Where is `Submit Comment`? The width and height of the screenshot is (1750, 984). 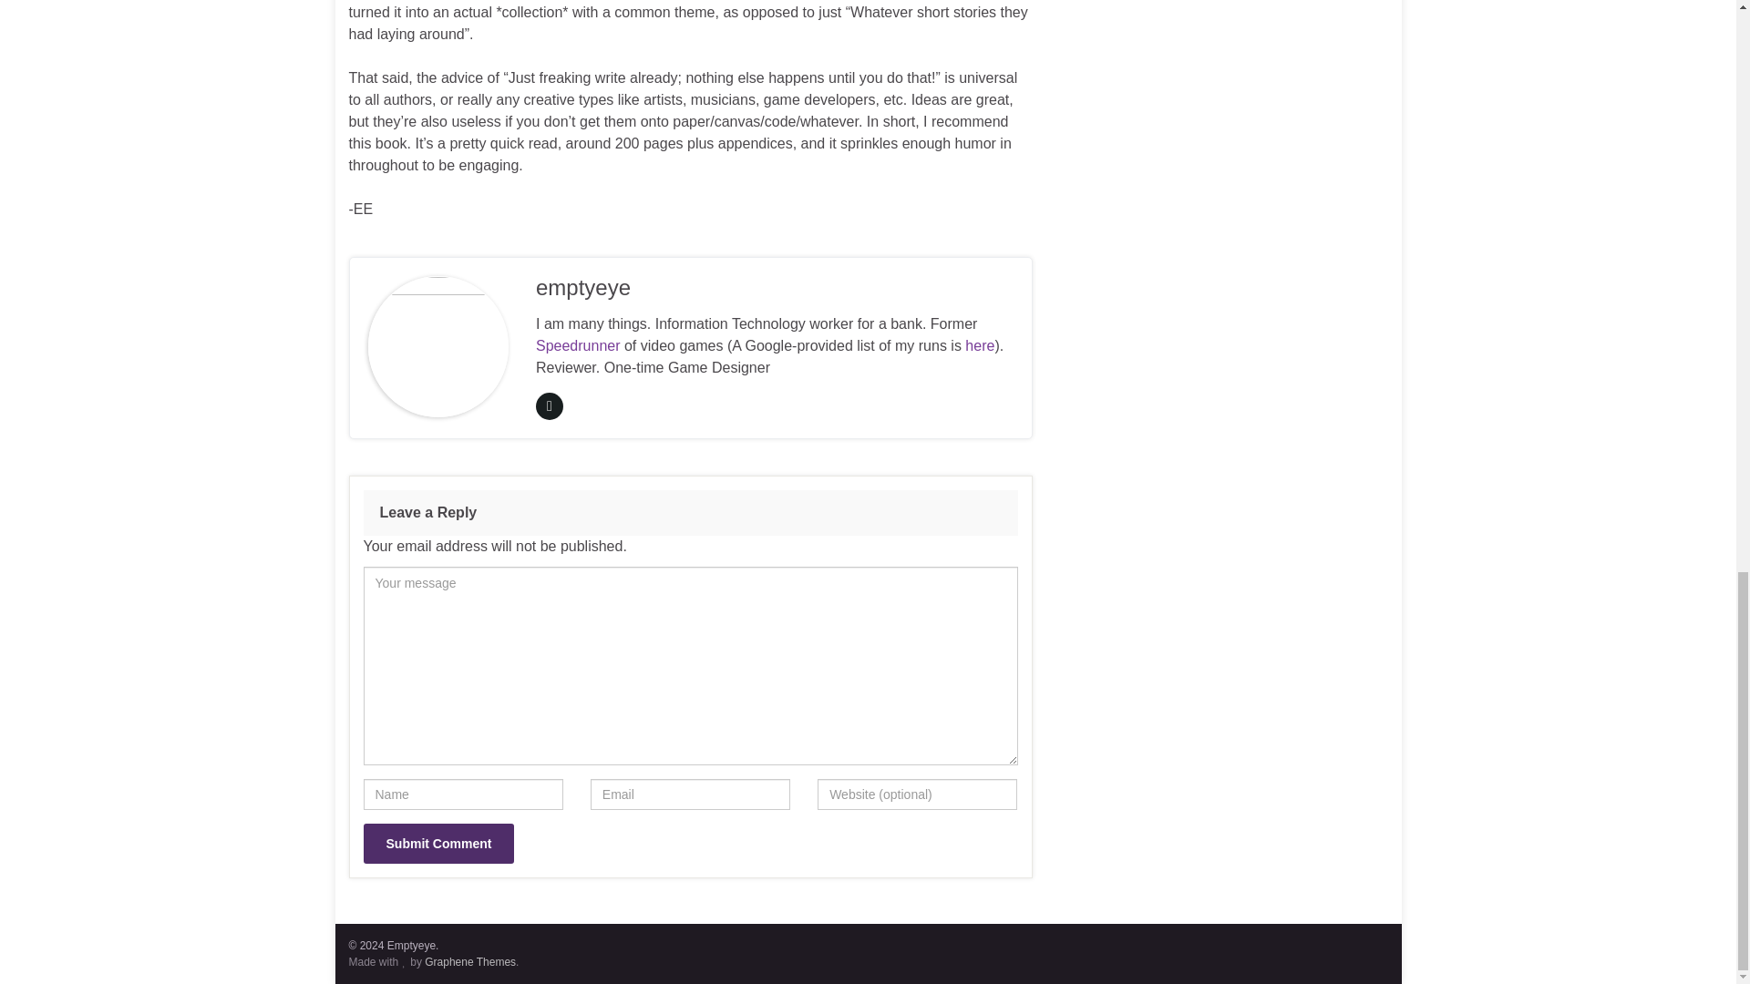 Submit Comment is located at coordinates (437, 844).